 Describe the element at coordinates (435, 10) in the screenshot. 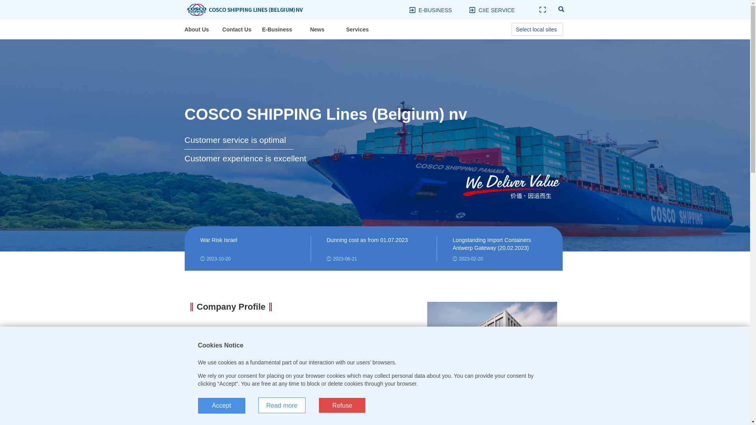

I see `E-BUSINESS` at that location.